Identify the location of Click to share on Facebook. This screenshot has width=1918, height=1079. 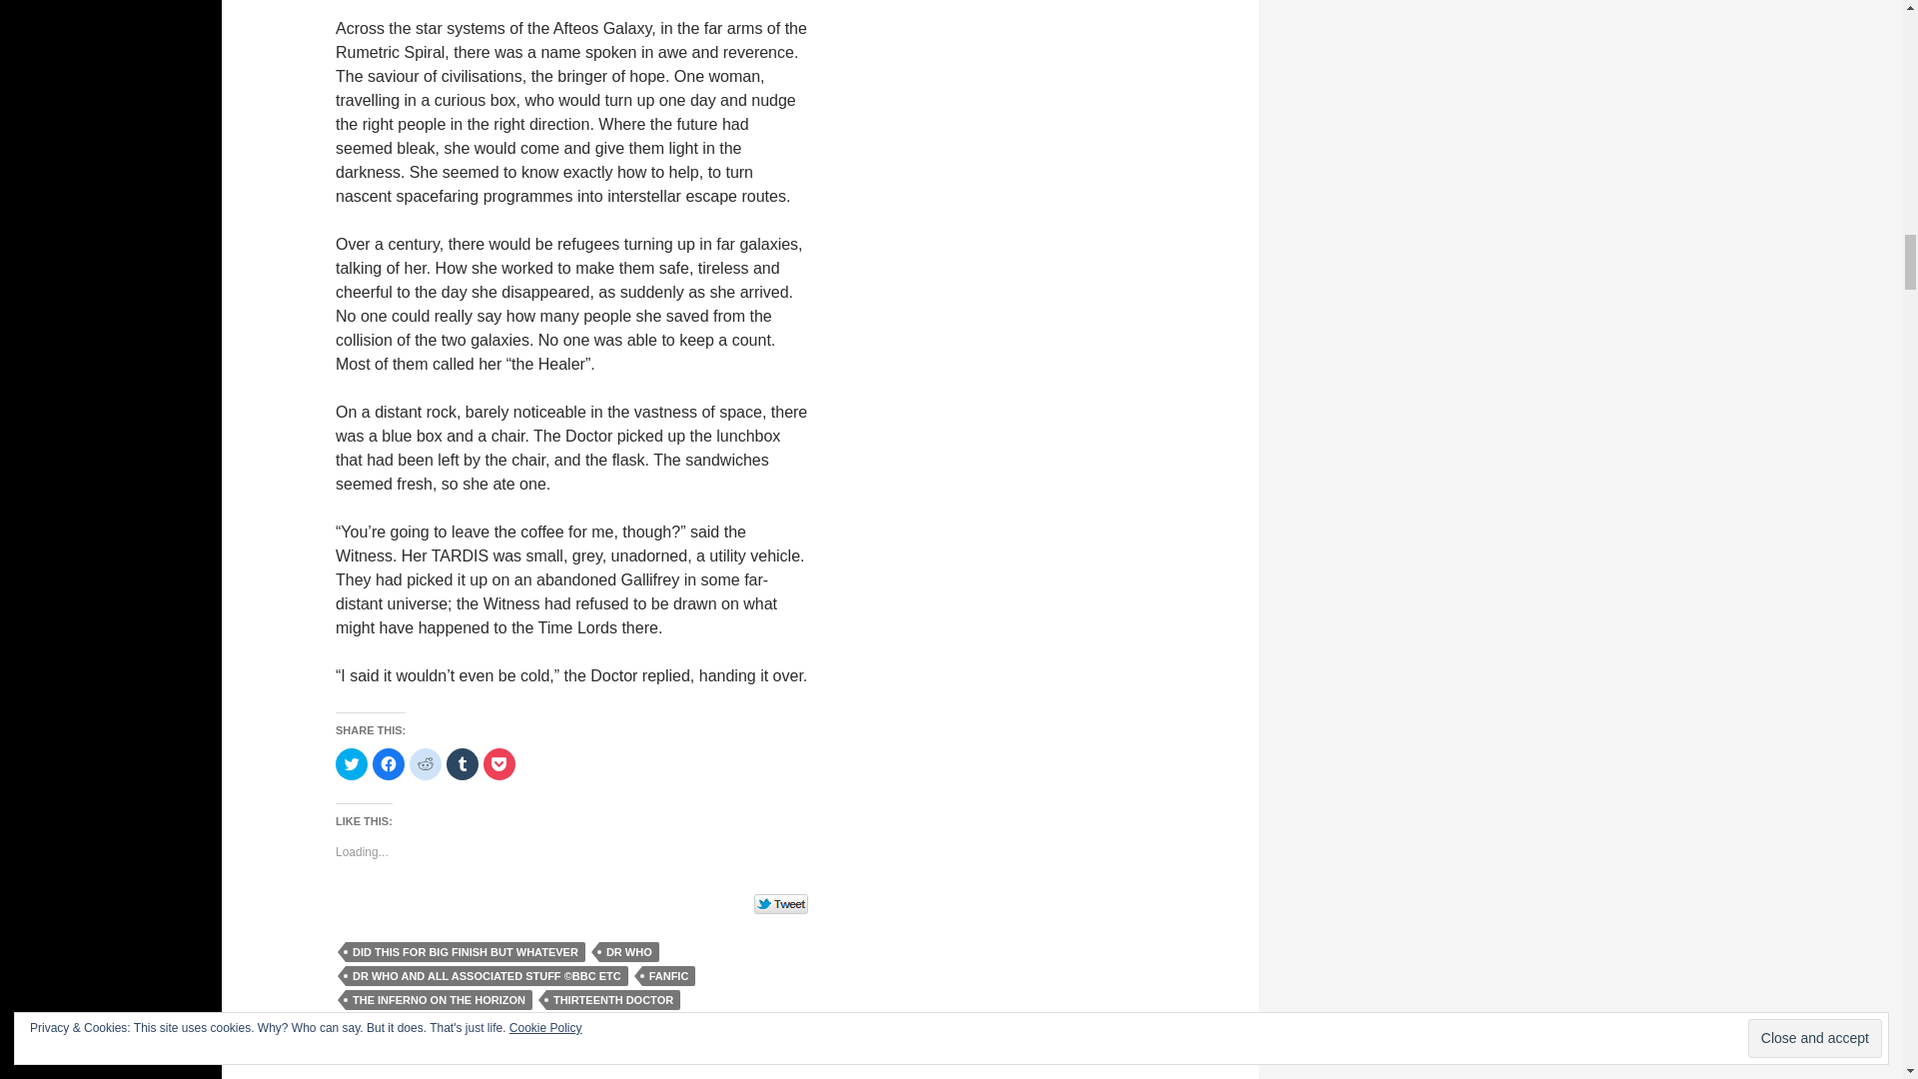
(388, 763).